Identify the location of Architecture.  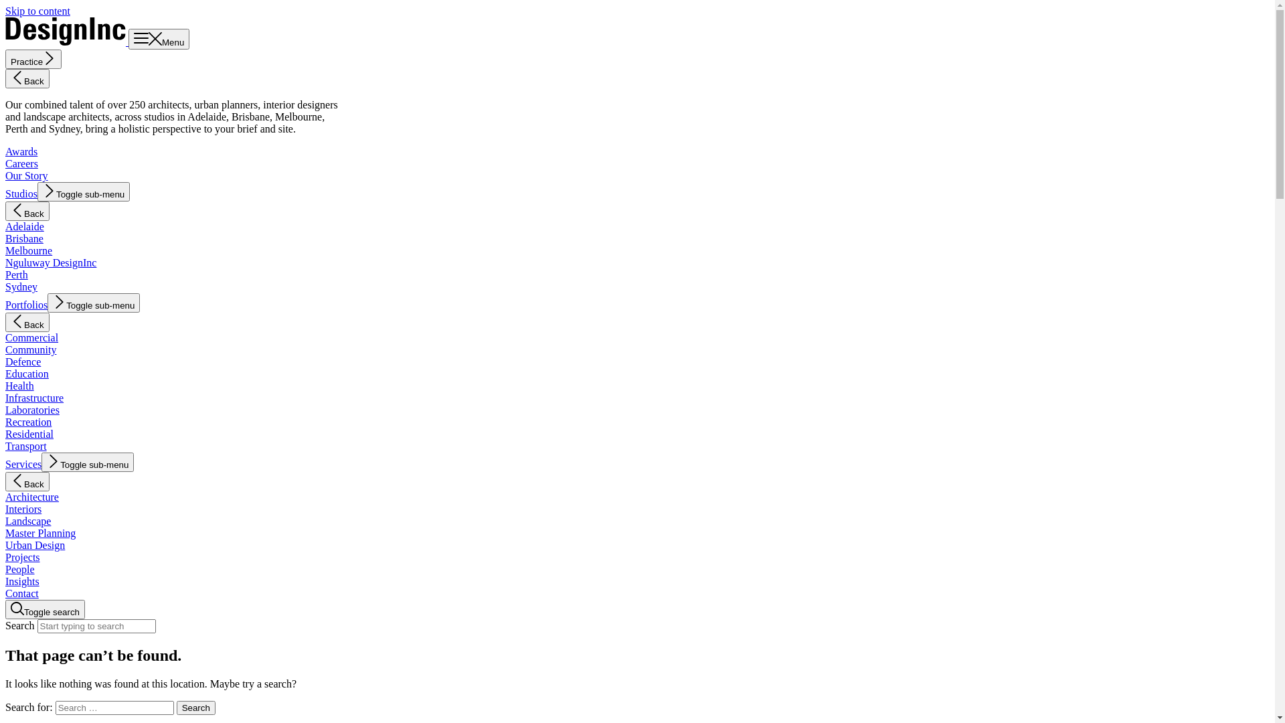
(32, 497).